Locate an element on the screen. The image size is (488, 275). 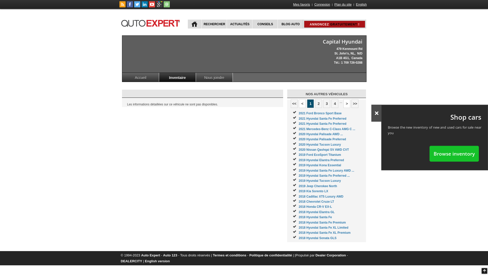
2019 Hyundai Santa Fe Preferred ... is located at coordinates (324, 176).